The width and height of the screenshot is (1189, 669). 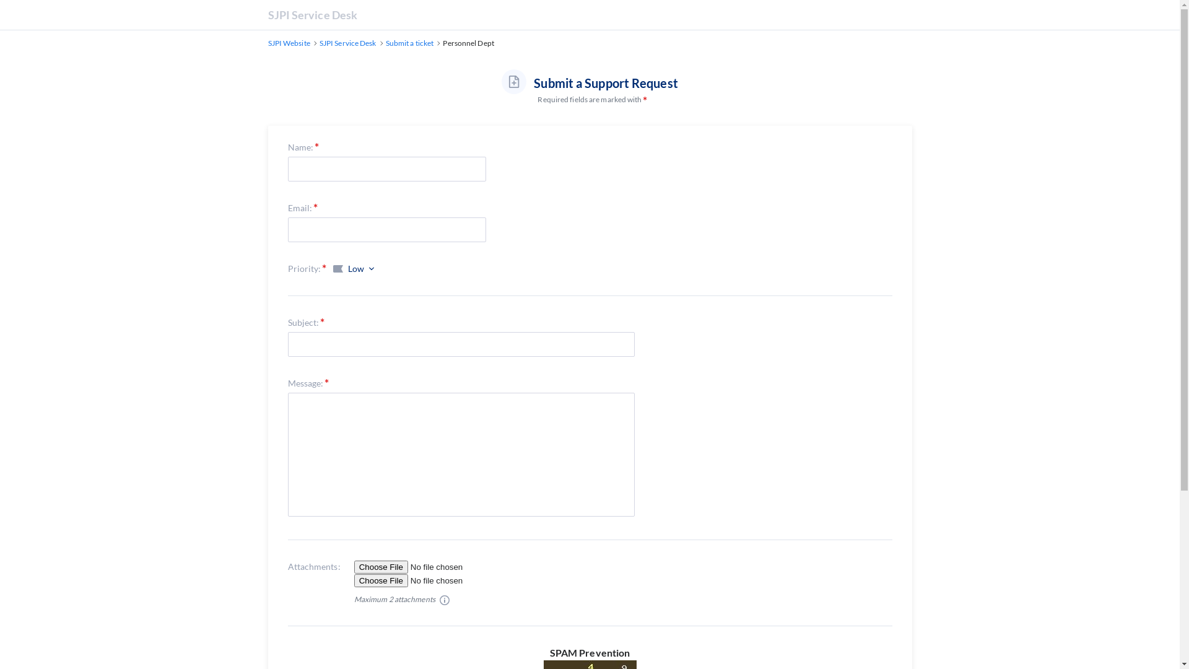 What do you see at coordinates (312, 15) in the screenshot?
I see `SJPI Service Desk` at bounding box center [312, 15].